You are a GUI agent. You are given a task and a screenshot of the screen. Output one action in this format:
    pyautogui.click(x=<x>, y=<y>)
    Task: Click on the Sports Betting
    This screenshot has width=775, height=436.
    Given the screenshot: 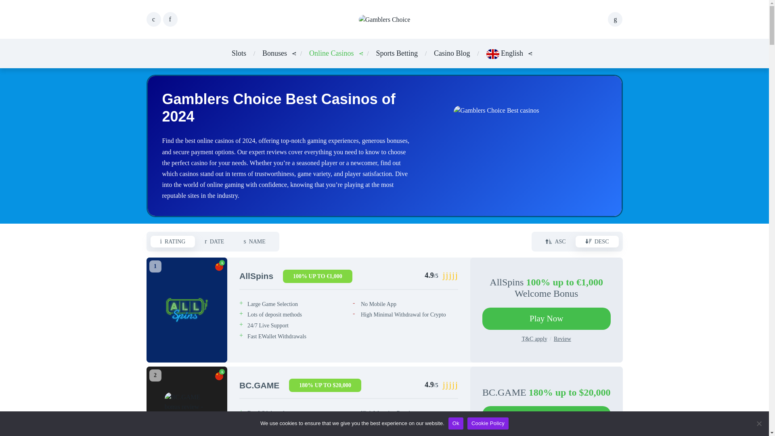 What is the action you would take?
    pyautogui.click(x=397, y=53)
    